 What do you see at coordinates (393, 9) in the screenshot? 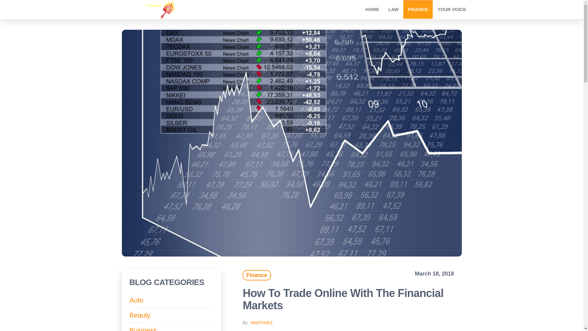
I see `LAW` at bounding box center [393, 9].